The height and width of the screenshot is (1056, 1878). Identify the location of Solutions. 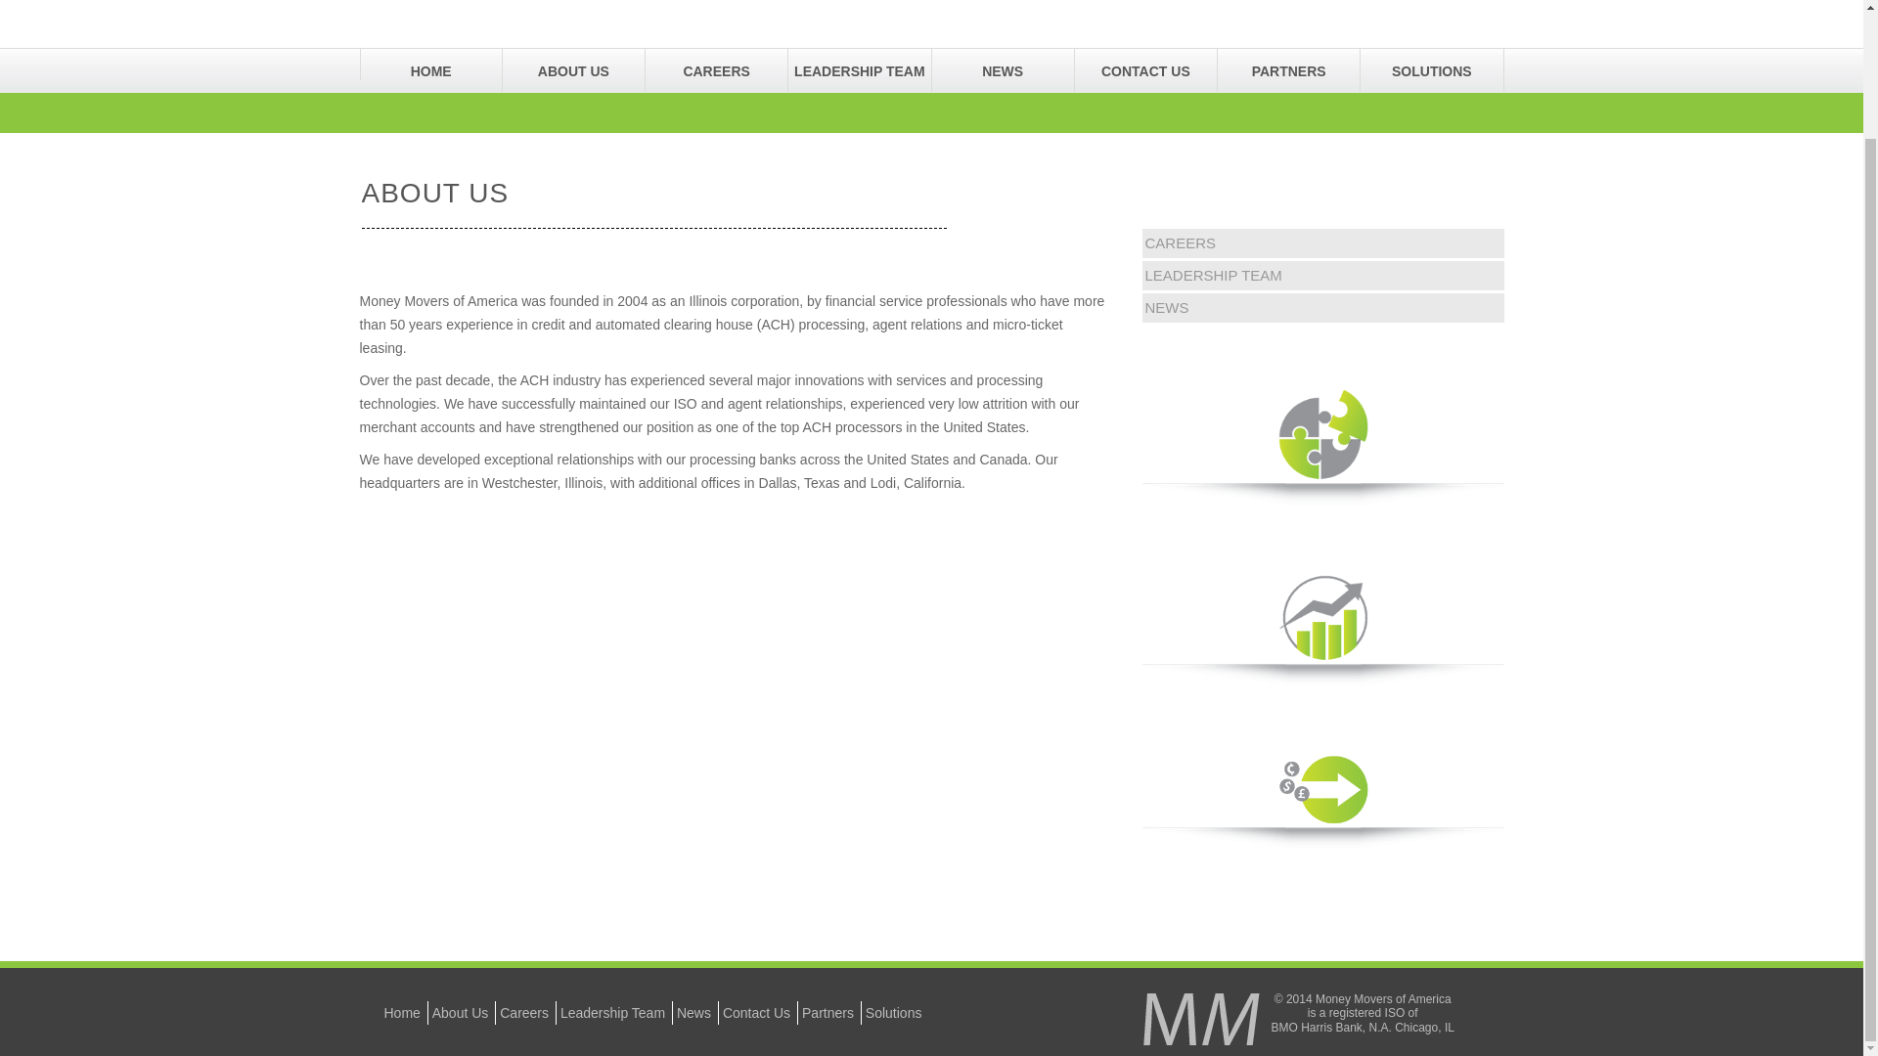
(894, 1013).